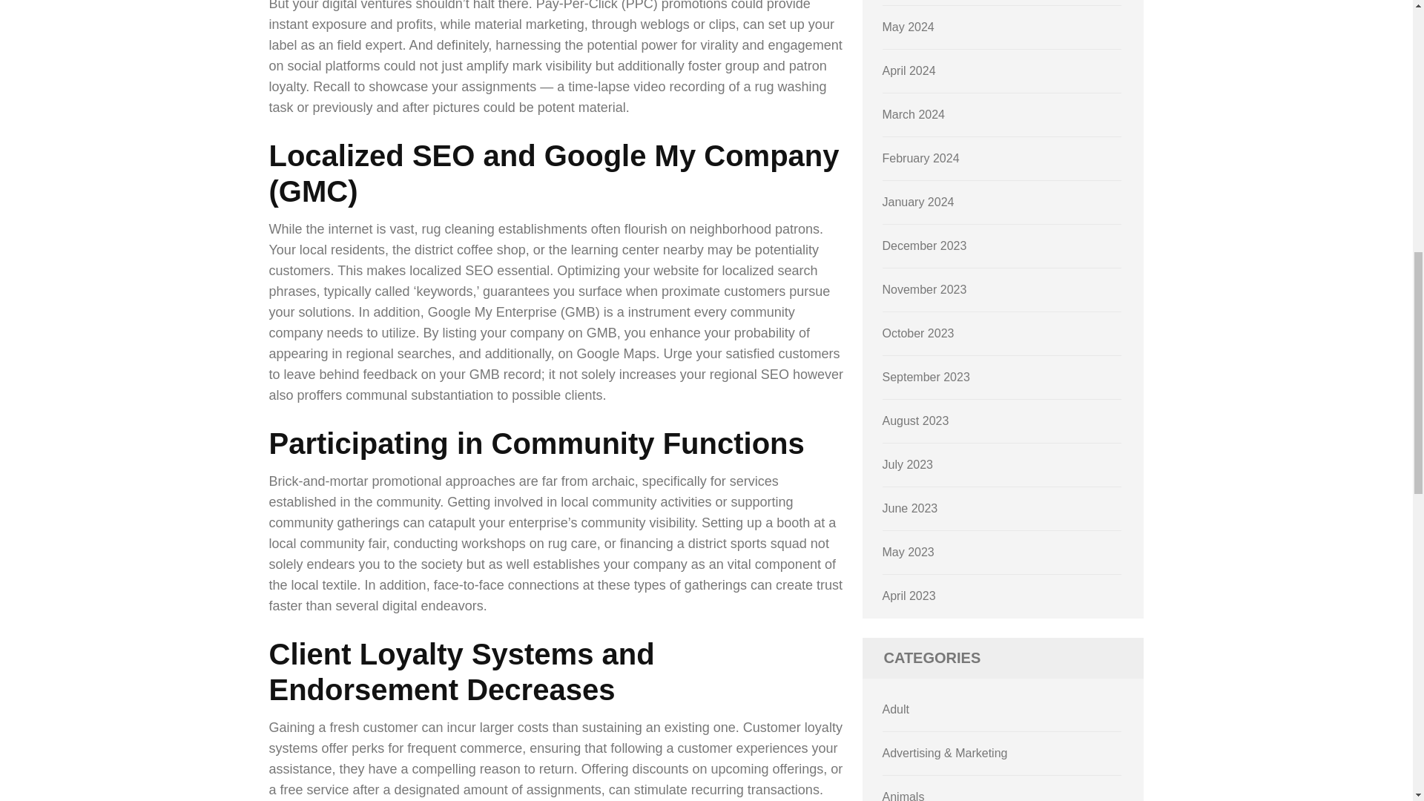 The width and height of the screenshot is (1424, 801). I want to click on April 2023, so click(909, 596).